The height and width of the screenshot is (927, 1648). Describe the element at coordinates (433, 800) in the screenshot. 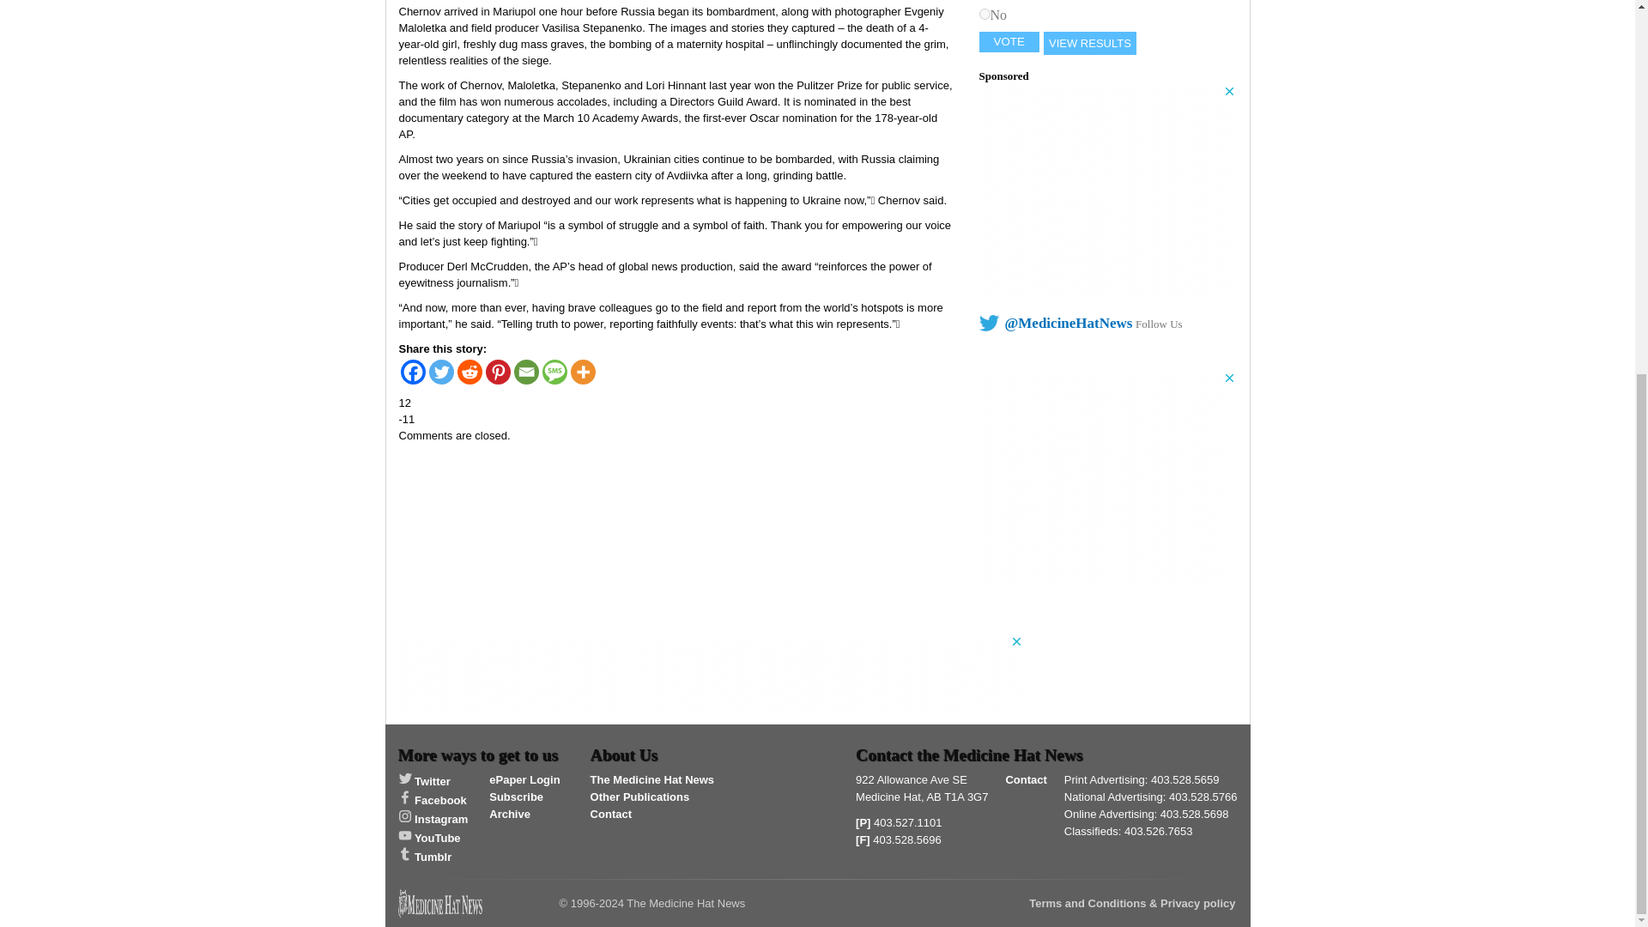

I see `Facebook` at that location.